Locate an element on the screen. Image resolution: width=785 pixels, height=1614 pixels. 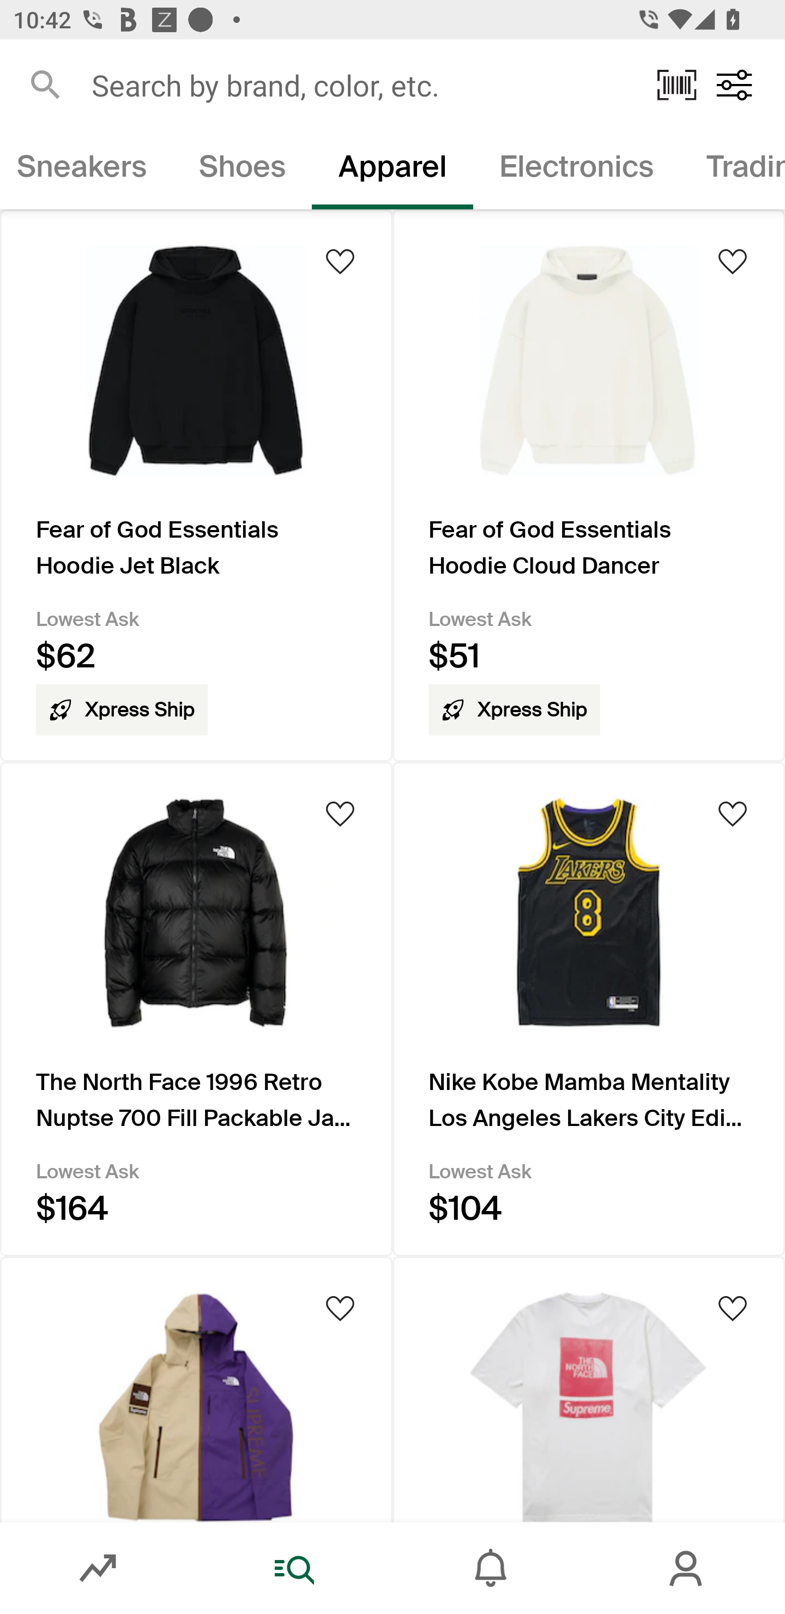
Sneakers is located at coordinates (86, 170).